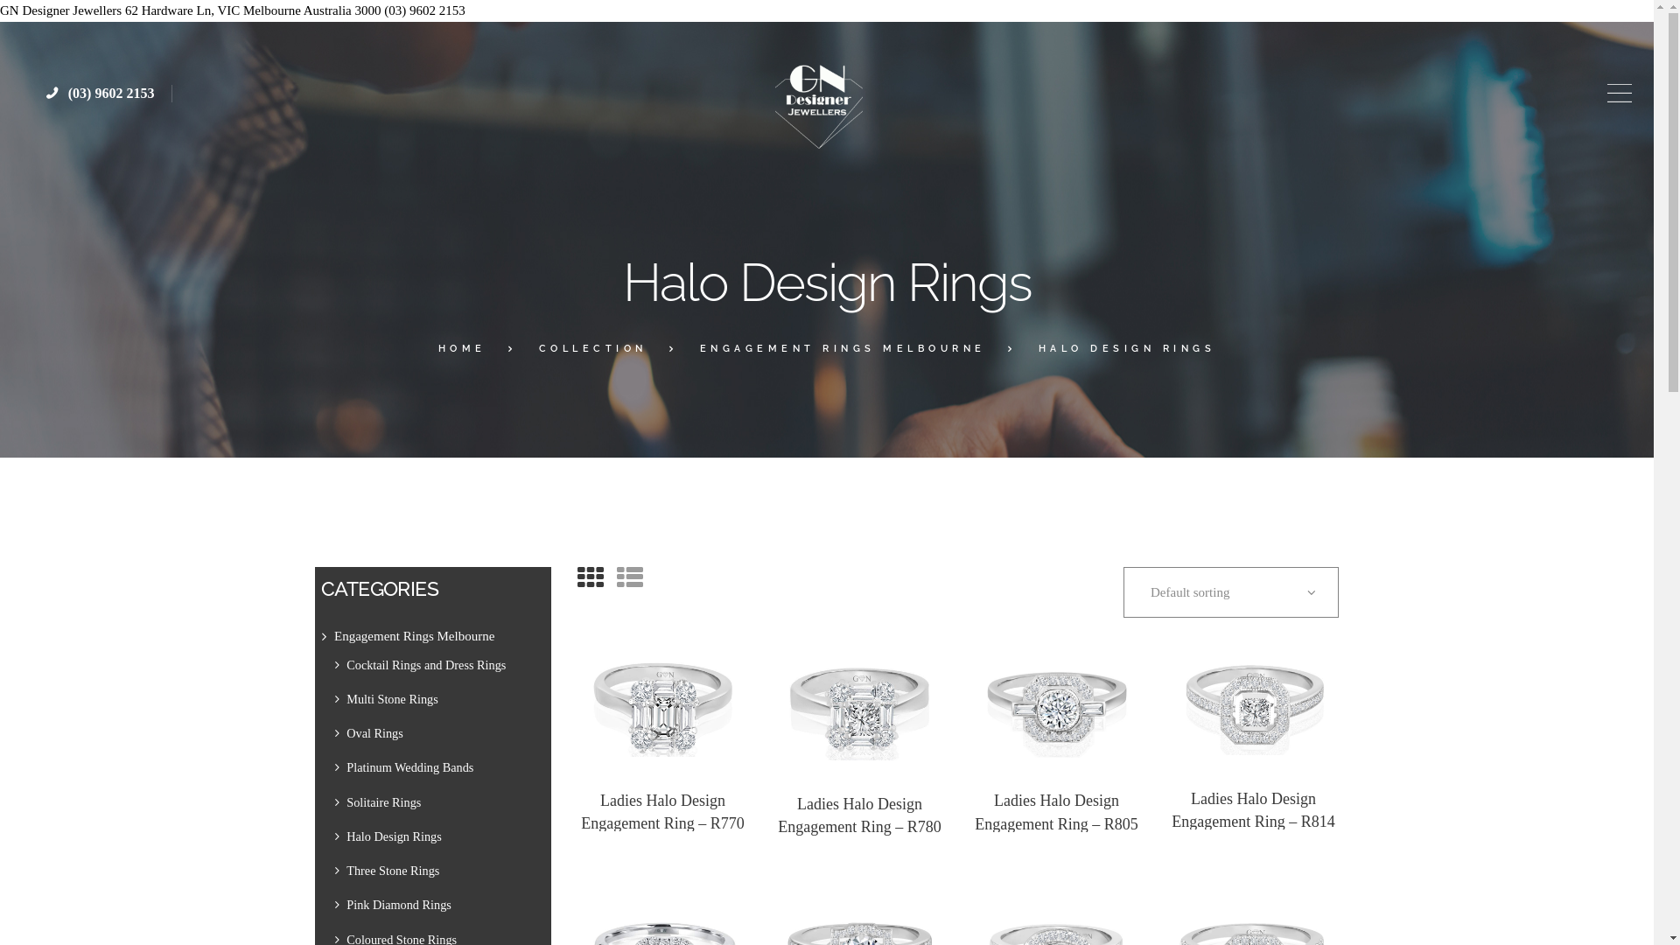  I want to click on HOME, so click(462, 349).